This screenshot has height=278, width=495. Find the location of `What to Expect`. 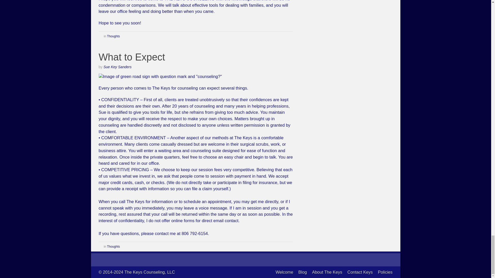

What to Expect is located at coordinates (131, 57).